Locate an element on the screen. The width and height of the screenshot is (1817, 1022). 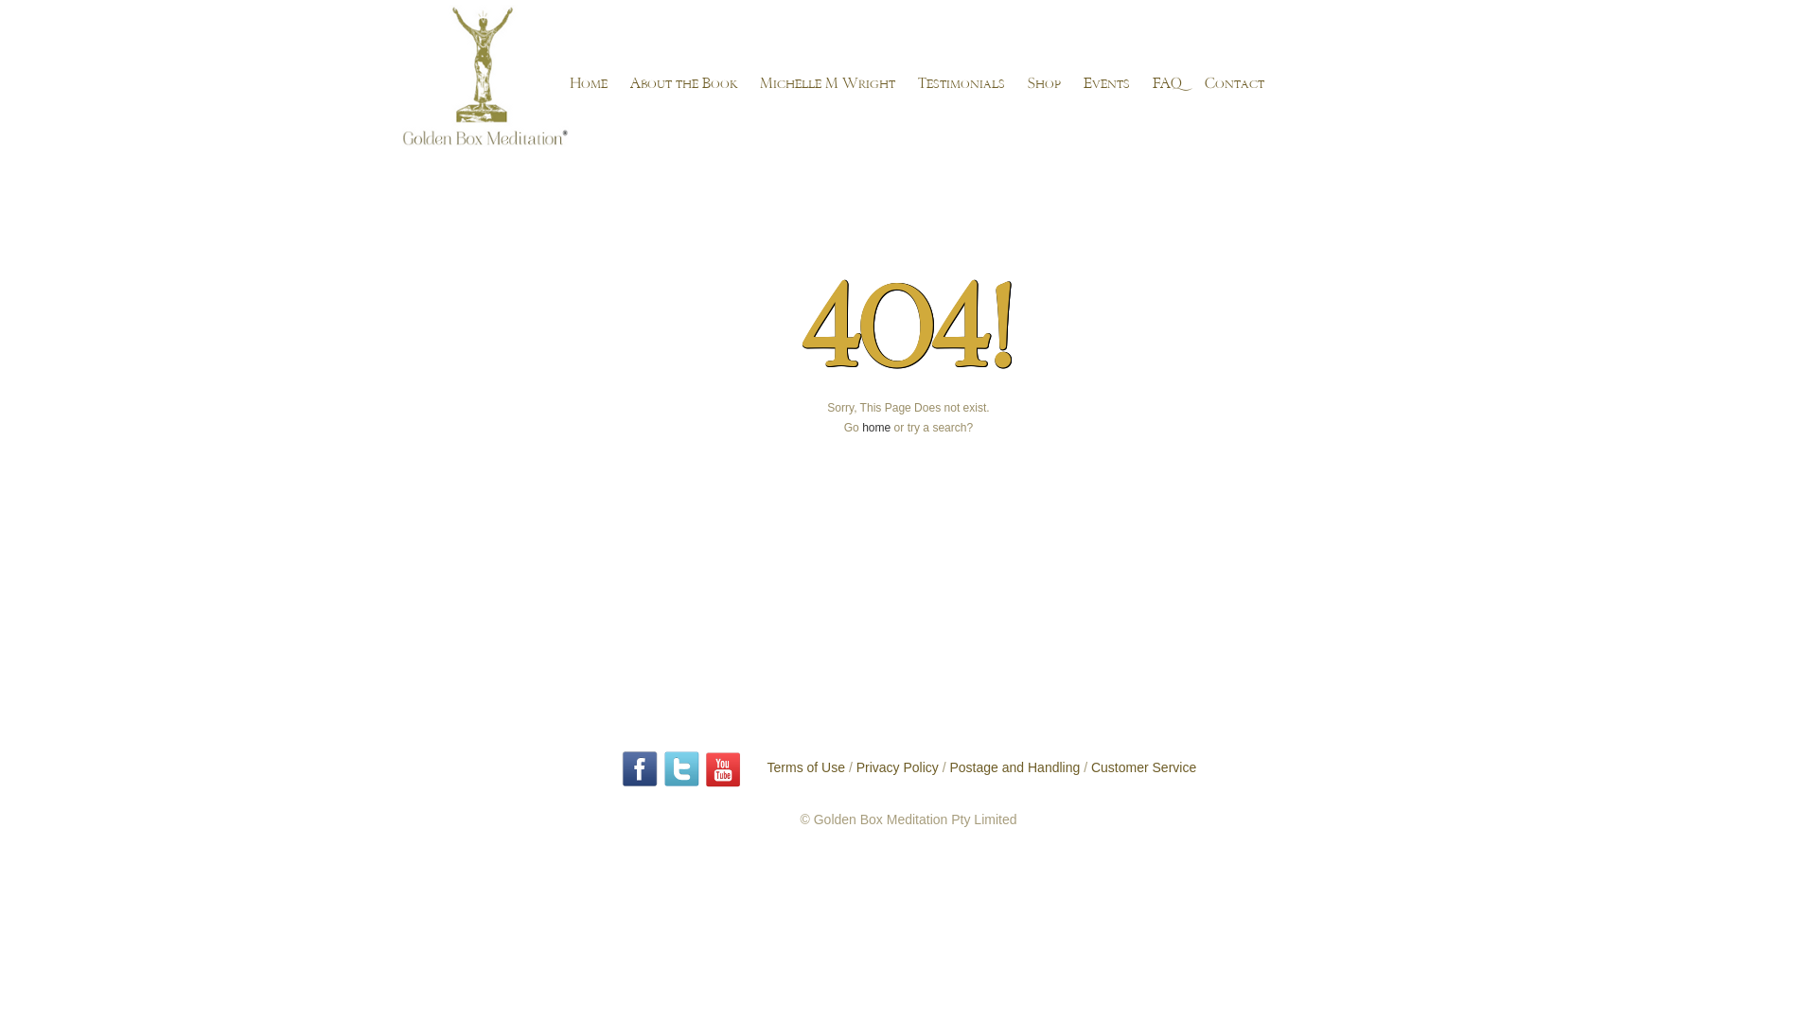
Home is located at coordinates (589, 84).